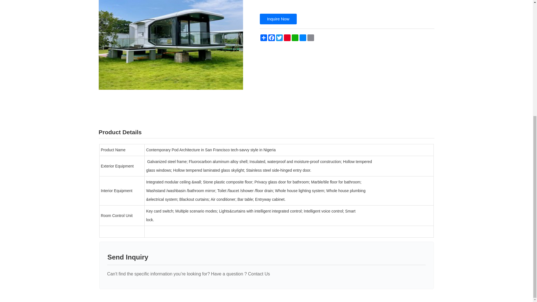 The width and height of the screenshot is (537, 302). Describe the element at coordinates (278, 19) in the screenshot. I see `Inquire Now` at that location.